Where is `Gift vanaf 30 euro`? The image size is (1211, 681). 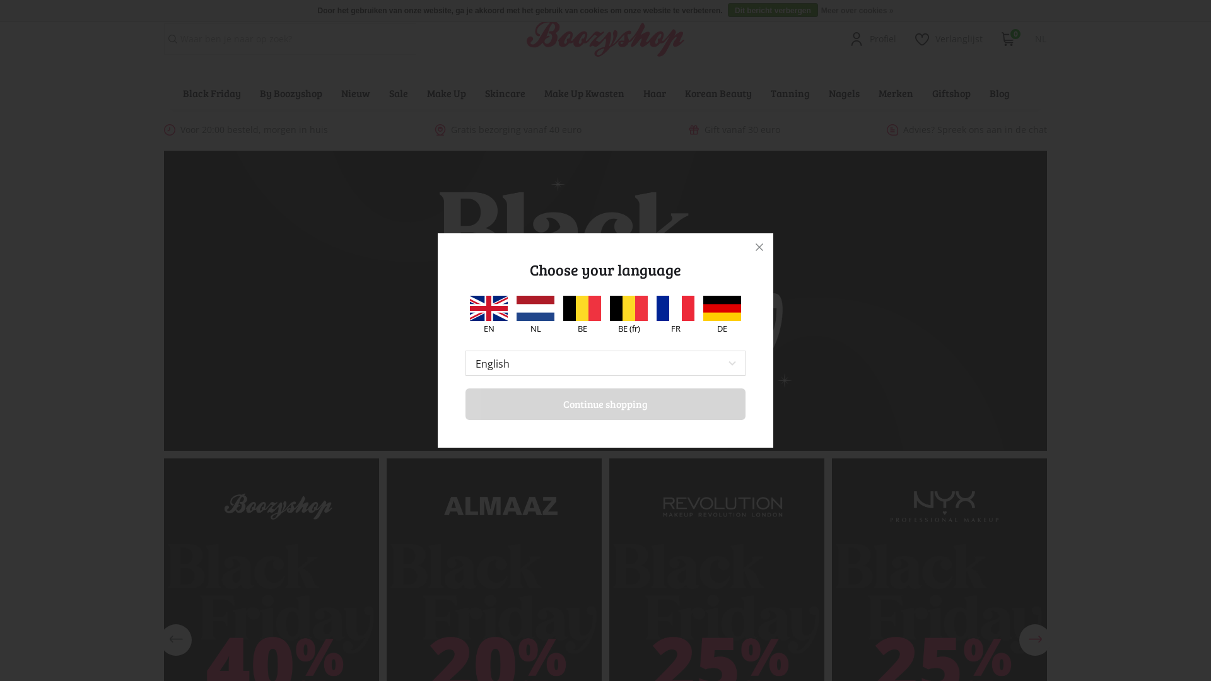 Gift vanaf 30 euro is located at coordinates (734, 130).